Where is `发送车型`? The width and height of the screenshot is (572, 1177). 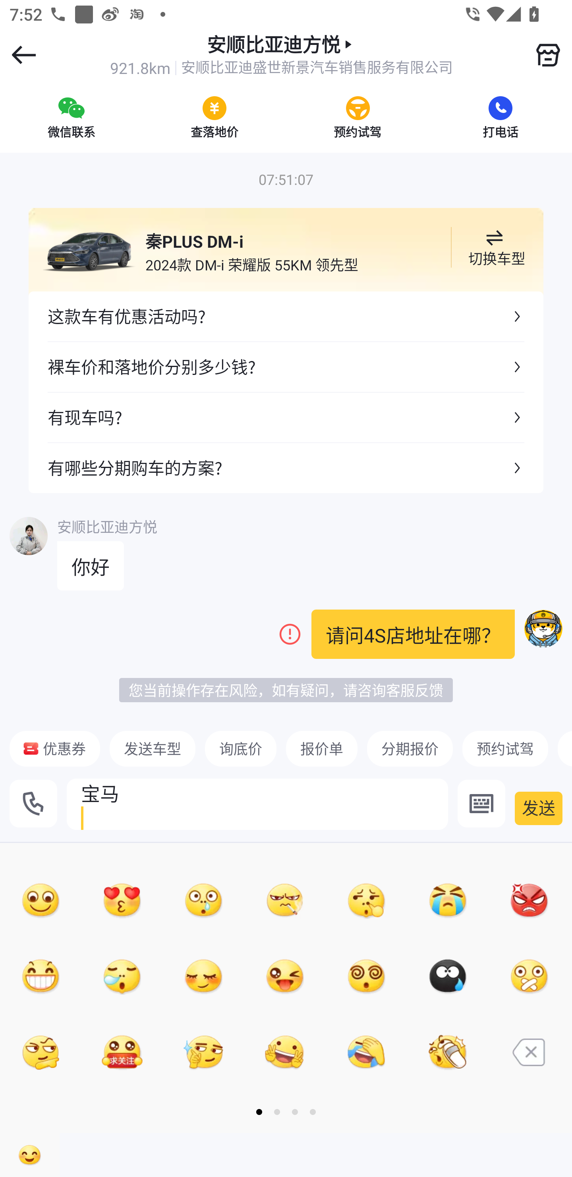 发送车型 is located at coordinates (153, 748).